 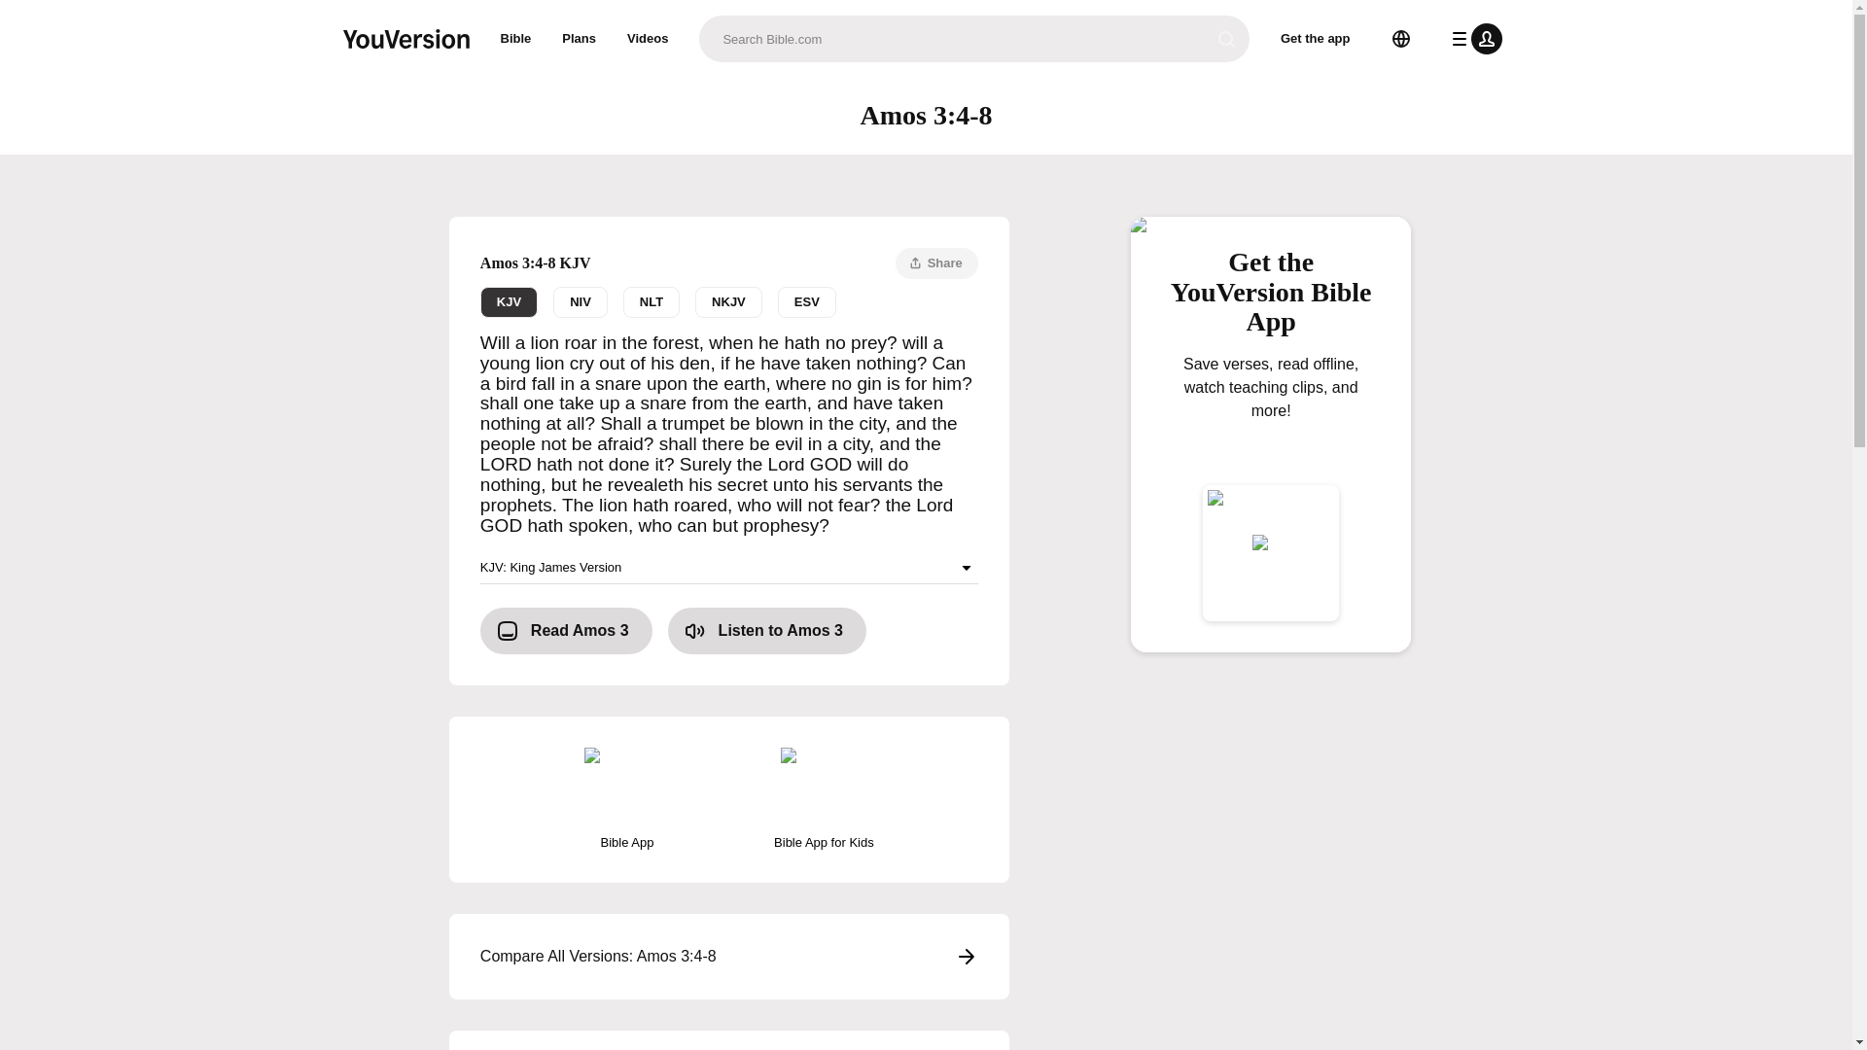 I want to click on Bible App for Kids, so click(x=824, y=799).